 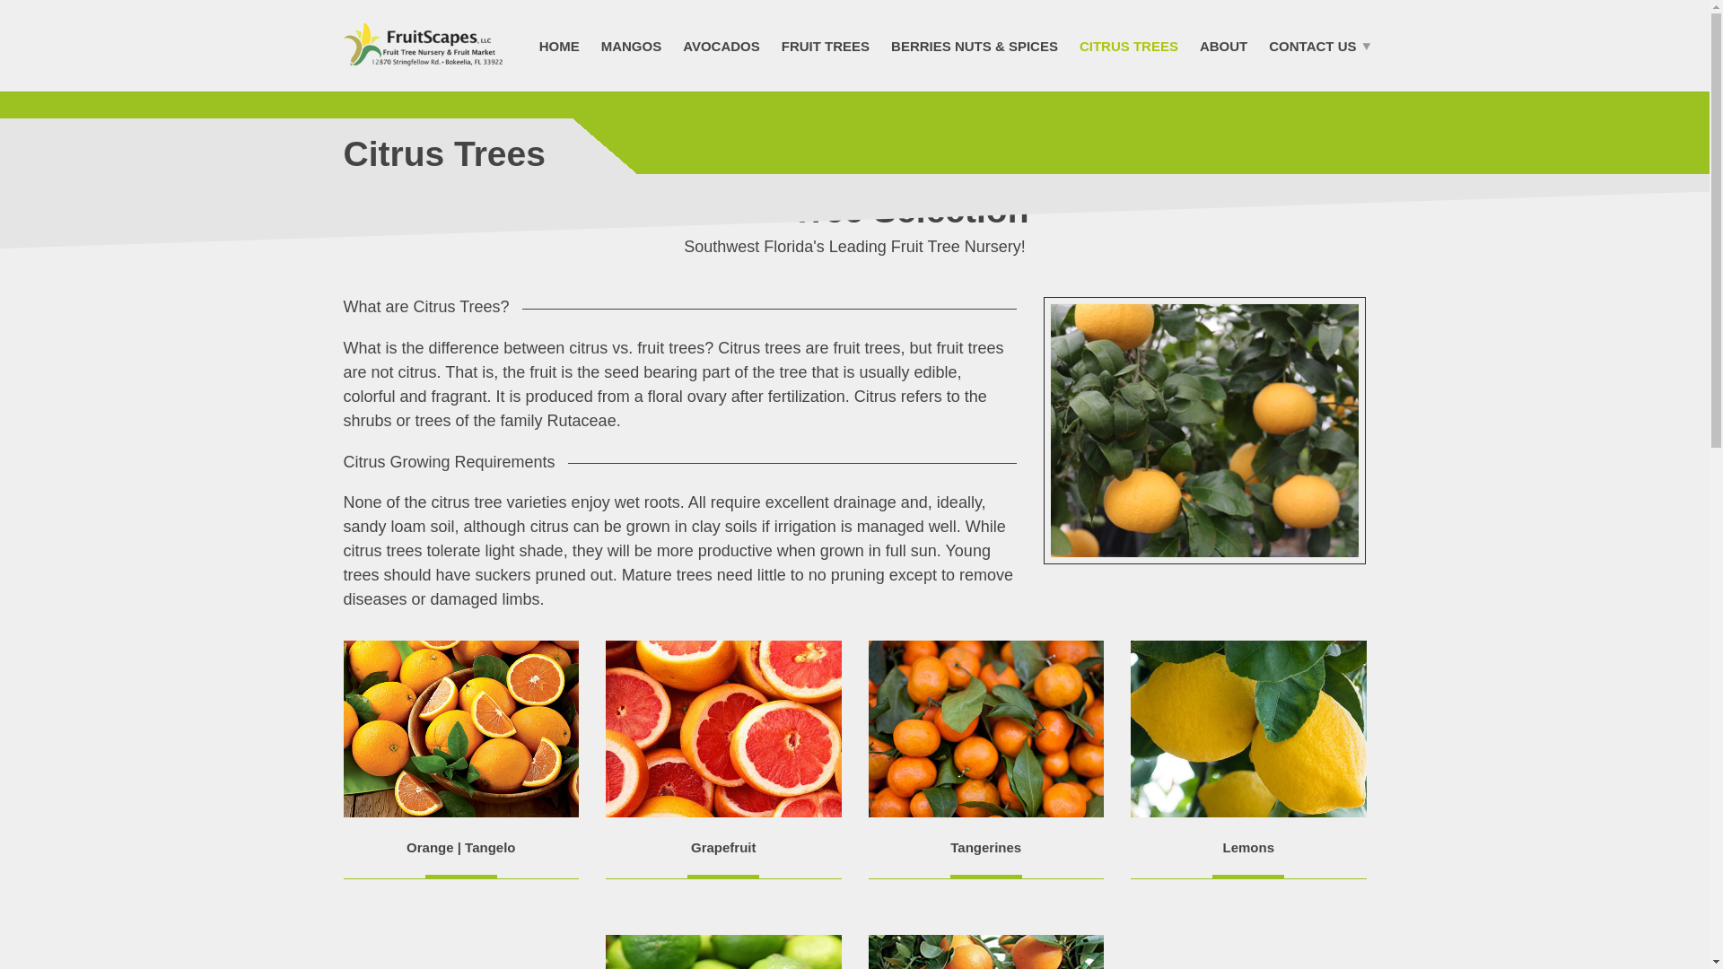 What do you see at coordinates (723, 847) in the screenshot?
I see `Grapefruit` at bounding box center [723, 847].